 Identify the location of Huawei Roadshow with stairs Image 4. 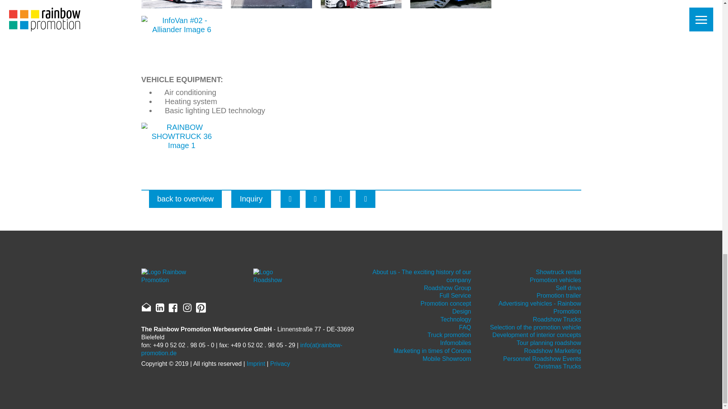
(450, 4).